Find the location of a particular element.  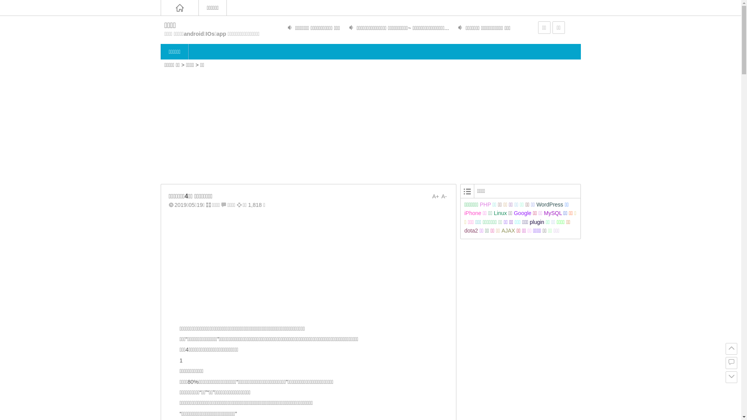

dota2 is located at coordinates (472, 231).